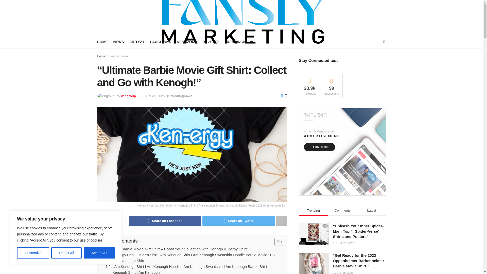  I want to click on TRENDINGNOWE, so click(239, 42).